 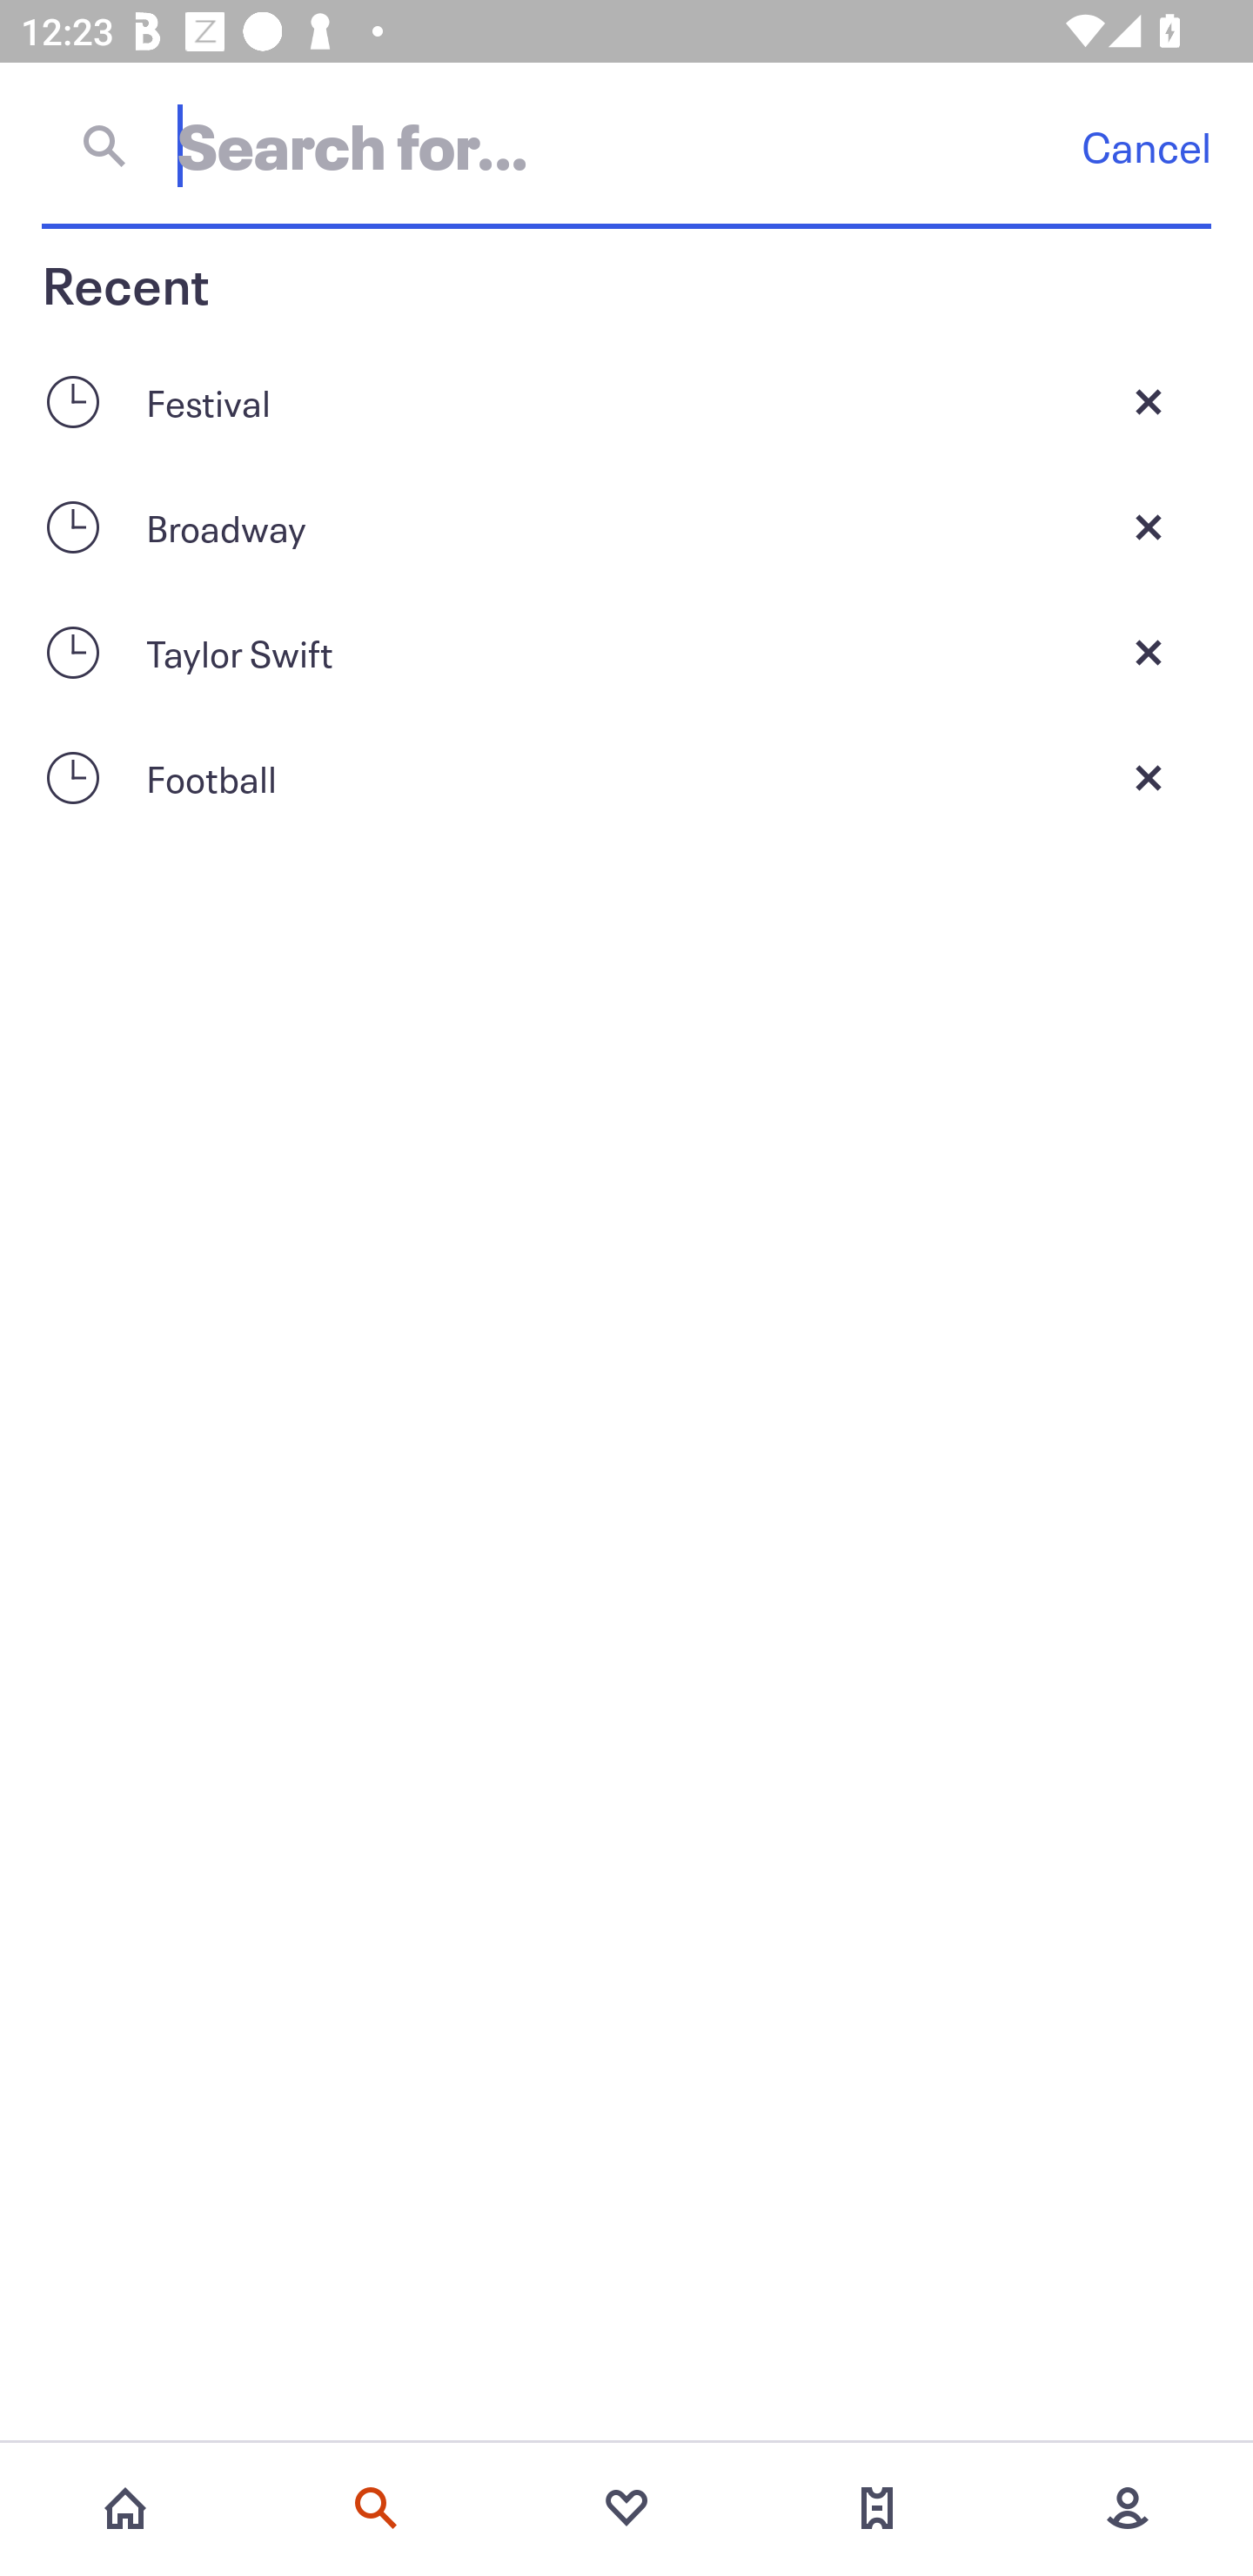 I want to click on Home, so click(x=125, y=2508).